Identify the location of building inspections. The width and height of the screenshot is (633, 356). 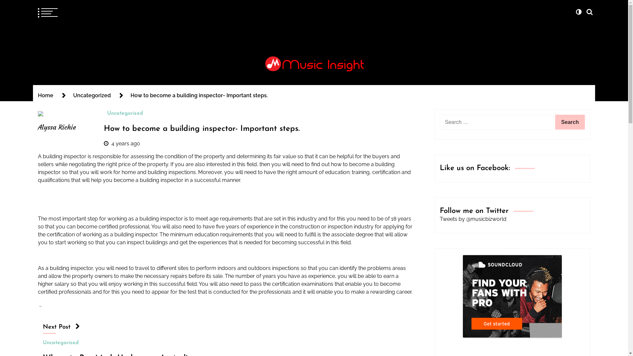
(172, 173).